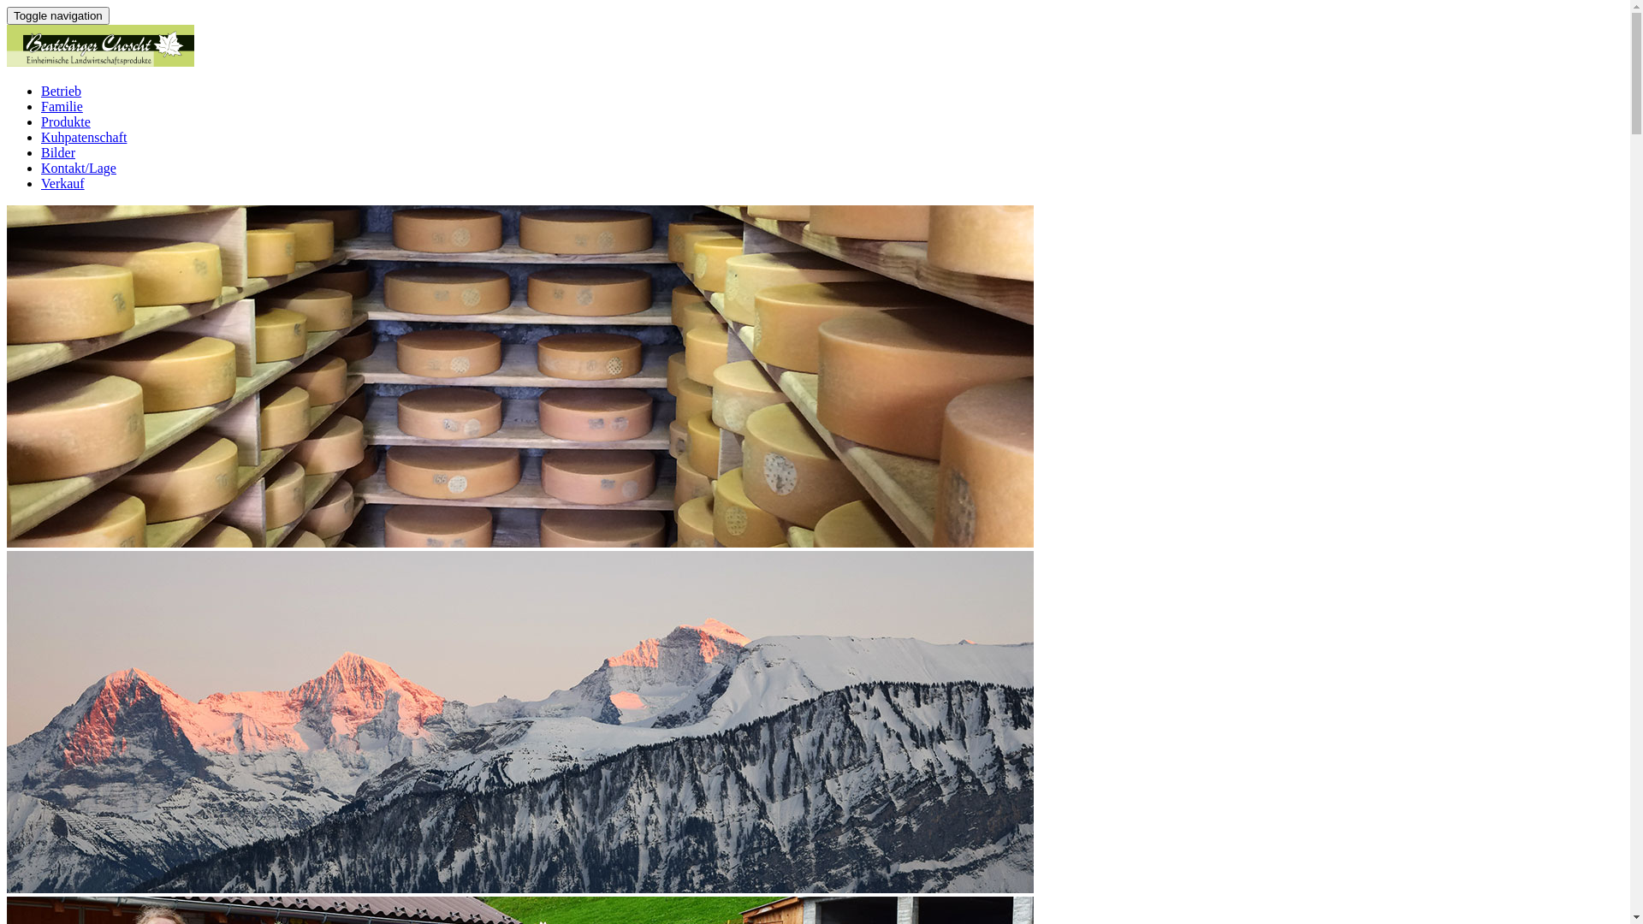 The height and width of the screenshot is (924, 1643). I want to click on Betrieb, so click(62, 91).